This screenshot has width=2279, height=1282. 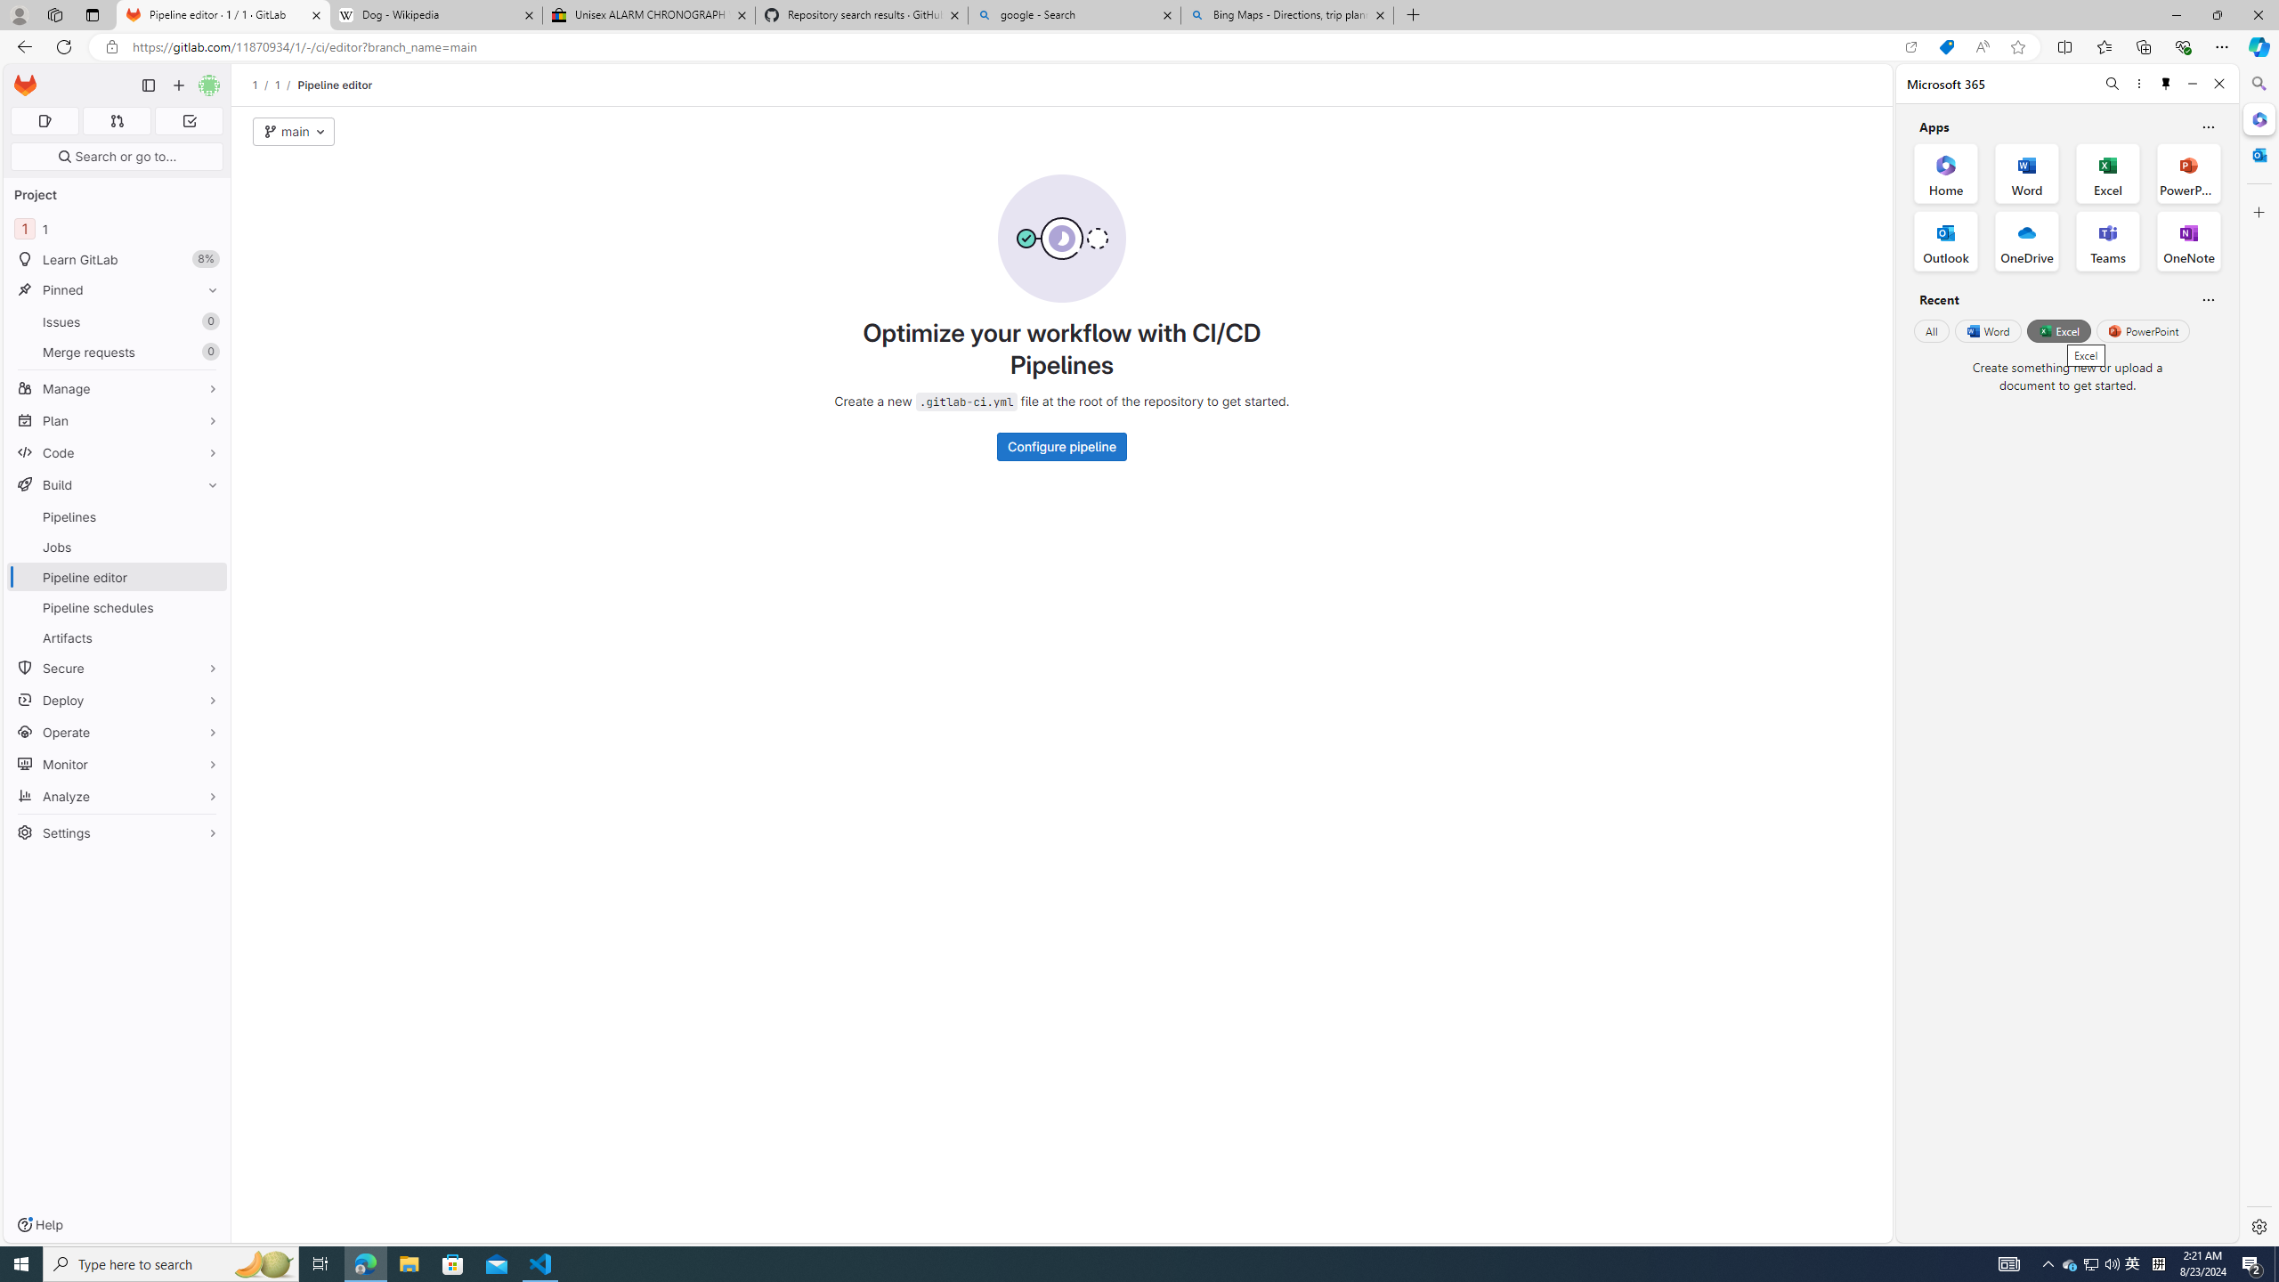 I want to click on Open in app, so click(x=1910, y=47).